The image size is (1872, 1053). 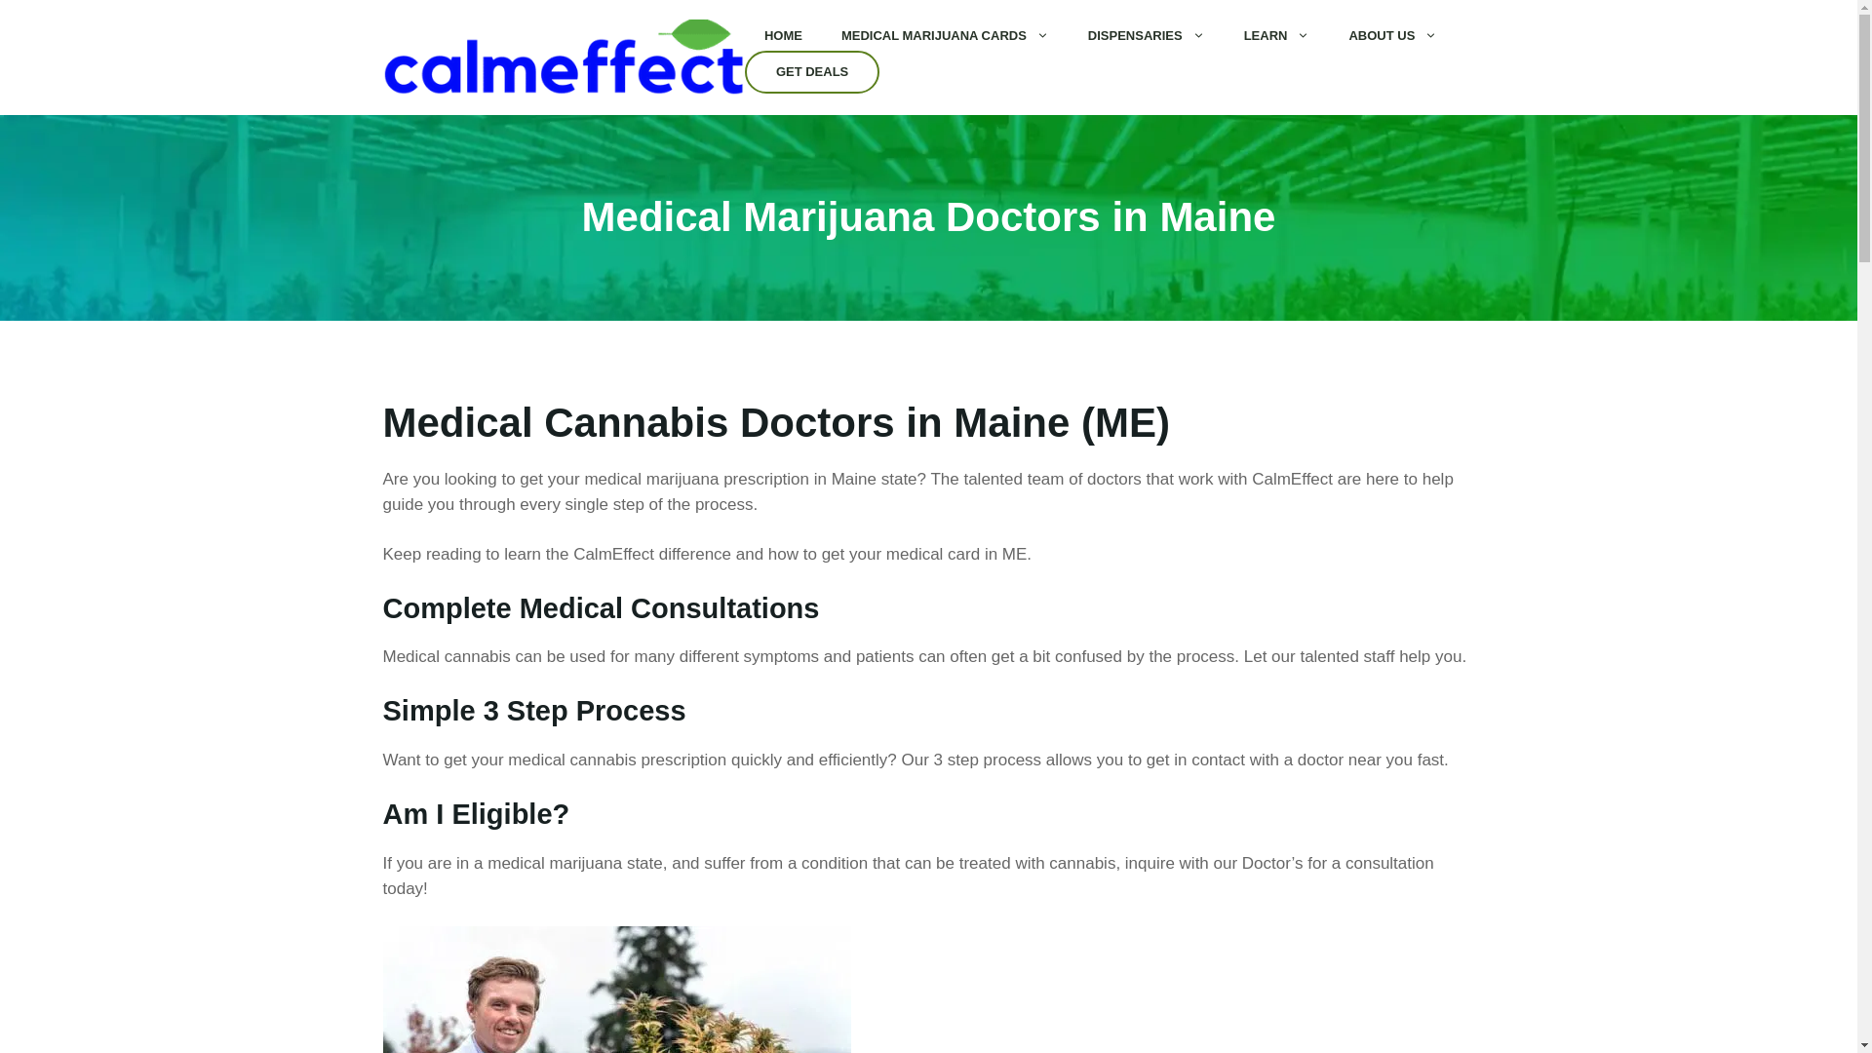 I want to click on ABOUT US, so click(x=1392, y=35).